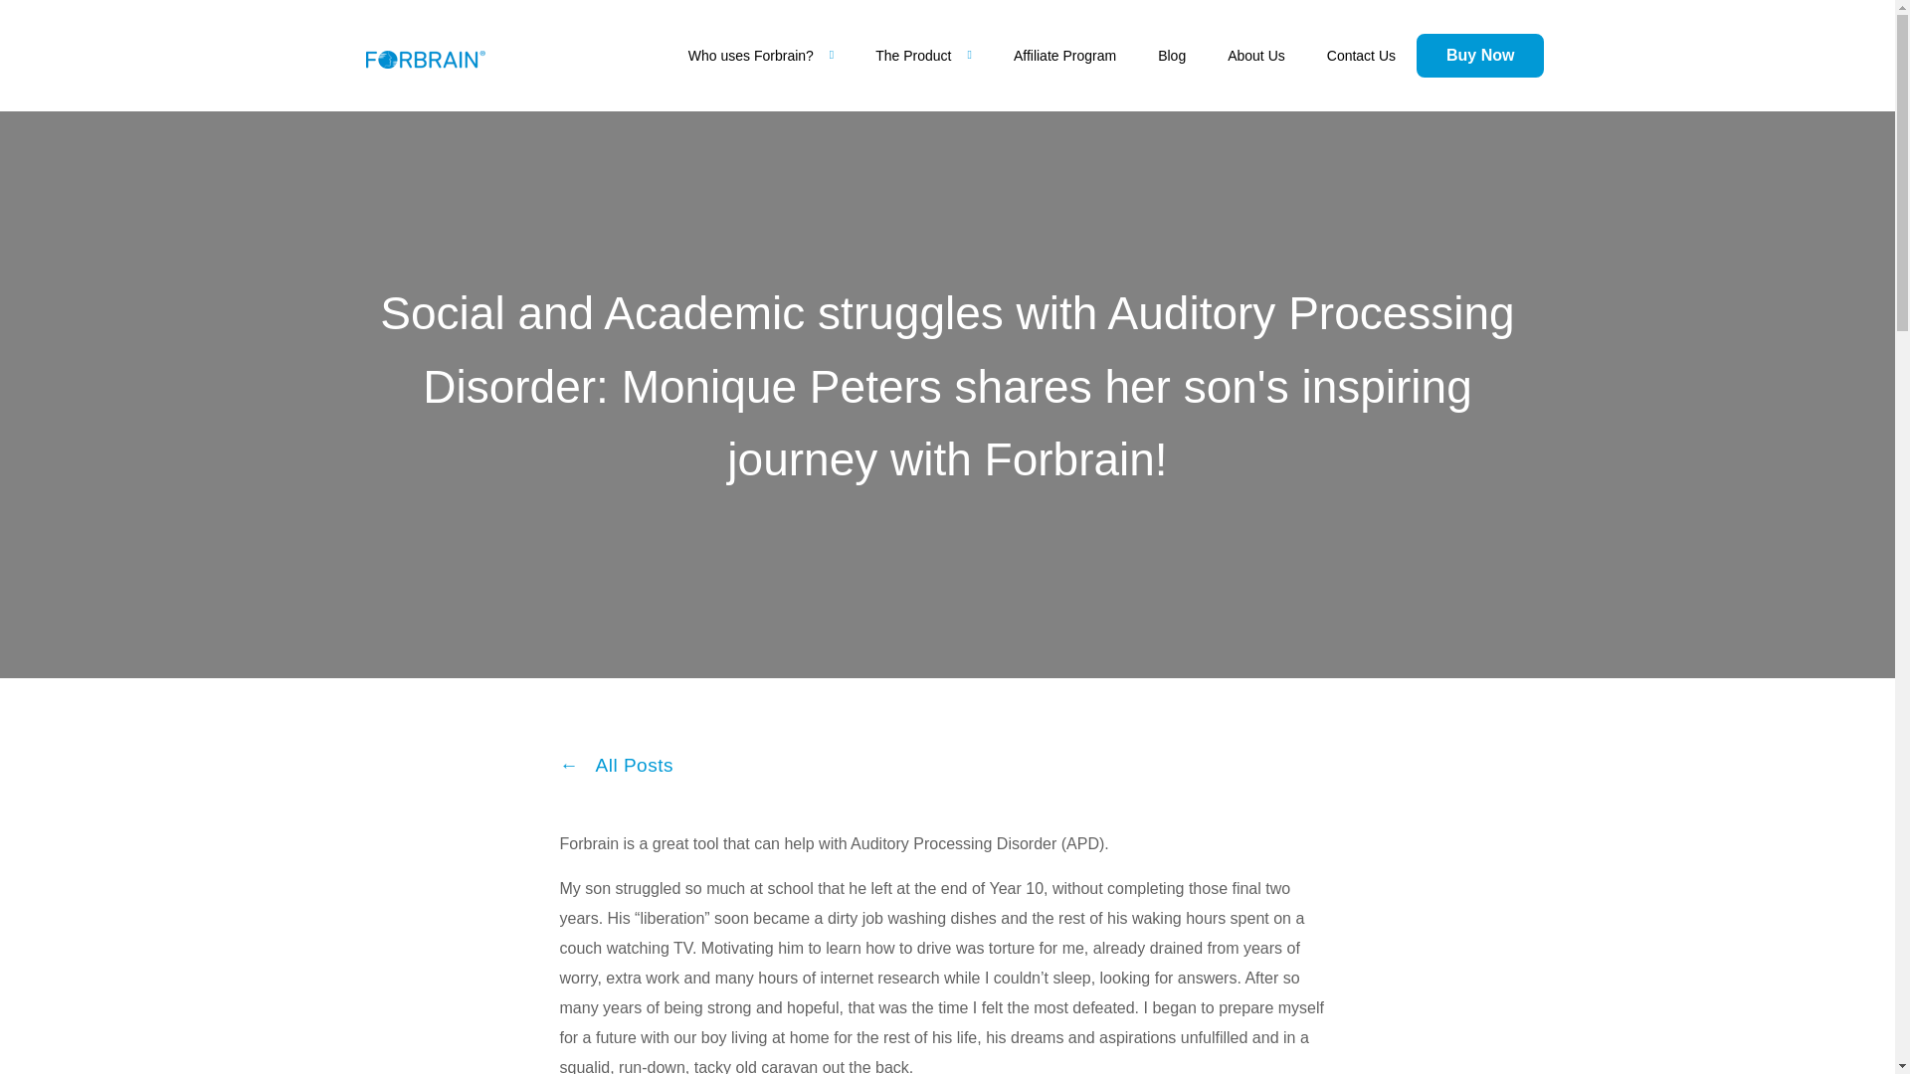 This screenshot has width=1910, height=1074. Describe the element at coordinates (615, 765) in the screenshot. I see `All Posts` at that location.